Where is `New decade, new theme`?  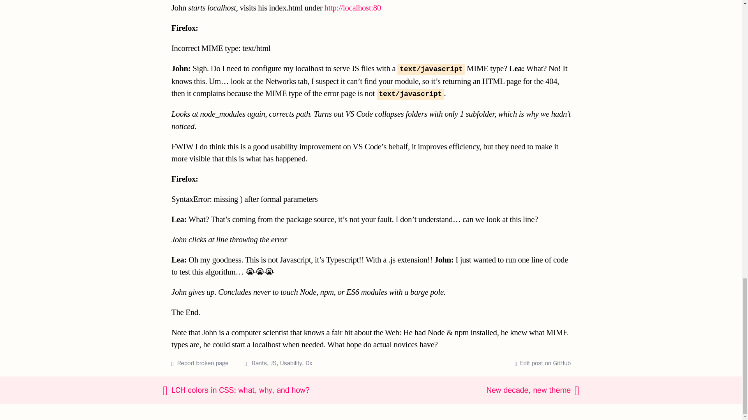 New decade, new theme is located at coordinates (488, 390).